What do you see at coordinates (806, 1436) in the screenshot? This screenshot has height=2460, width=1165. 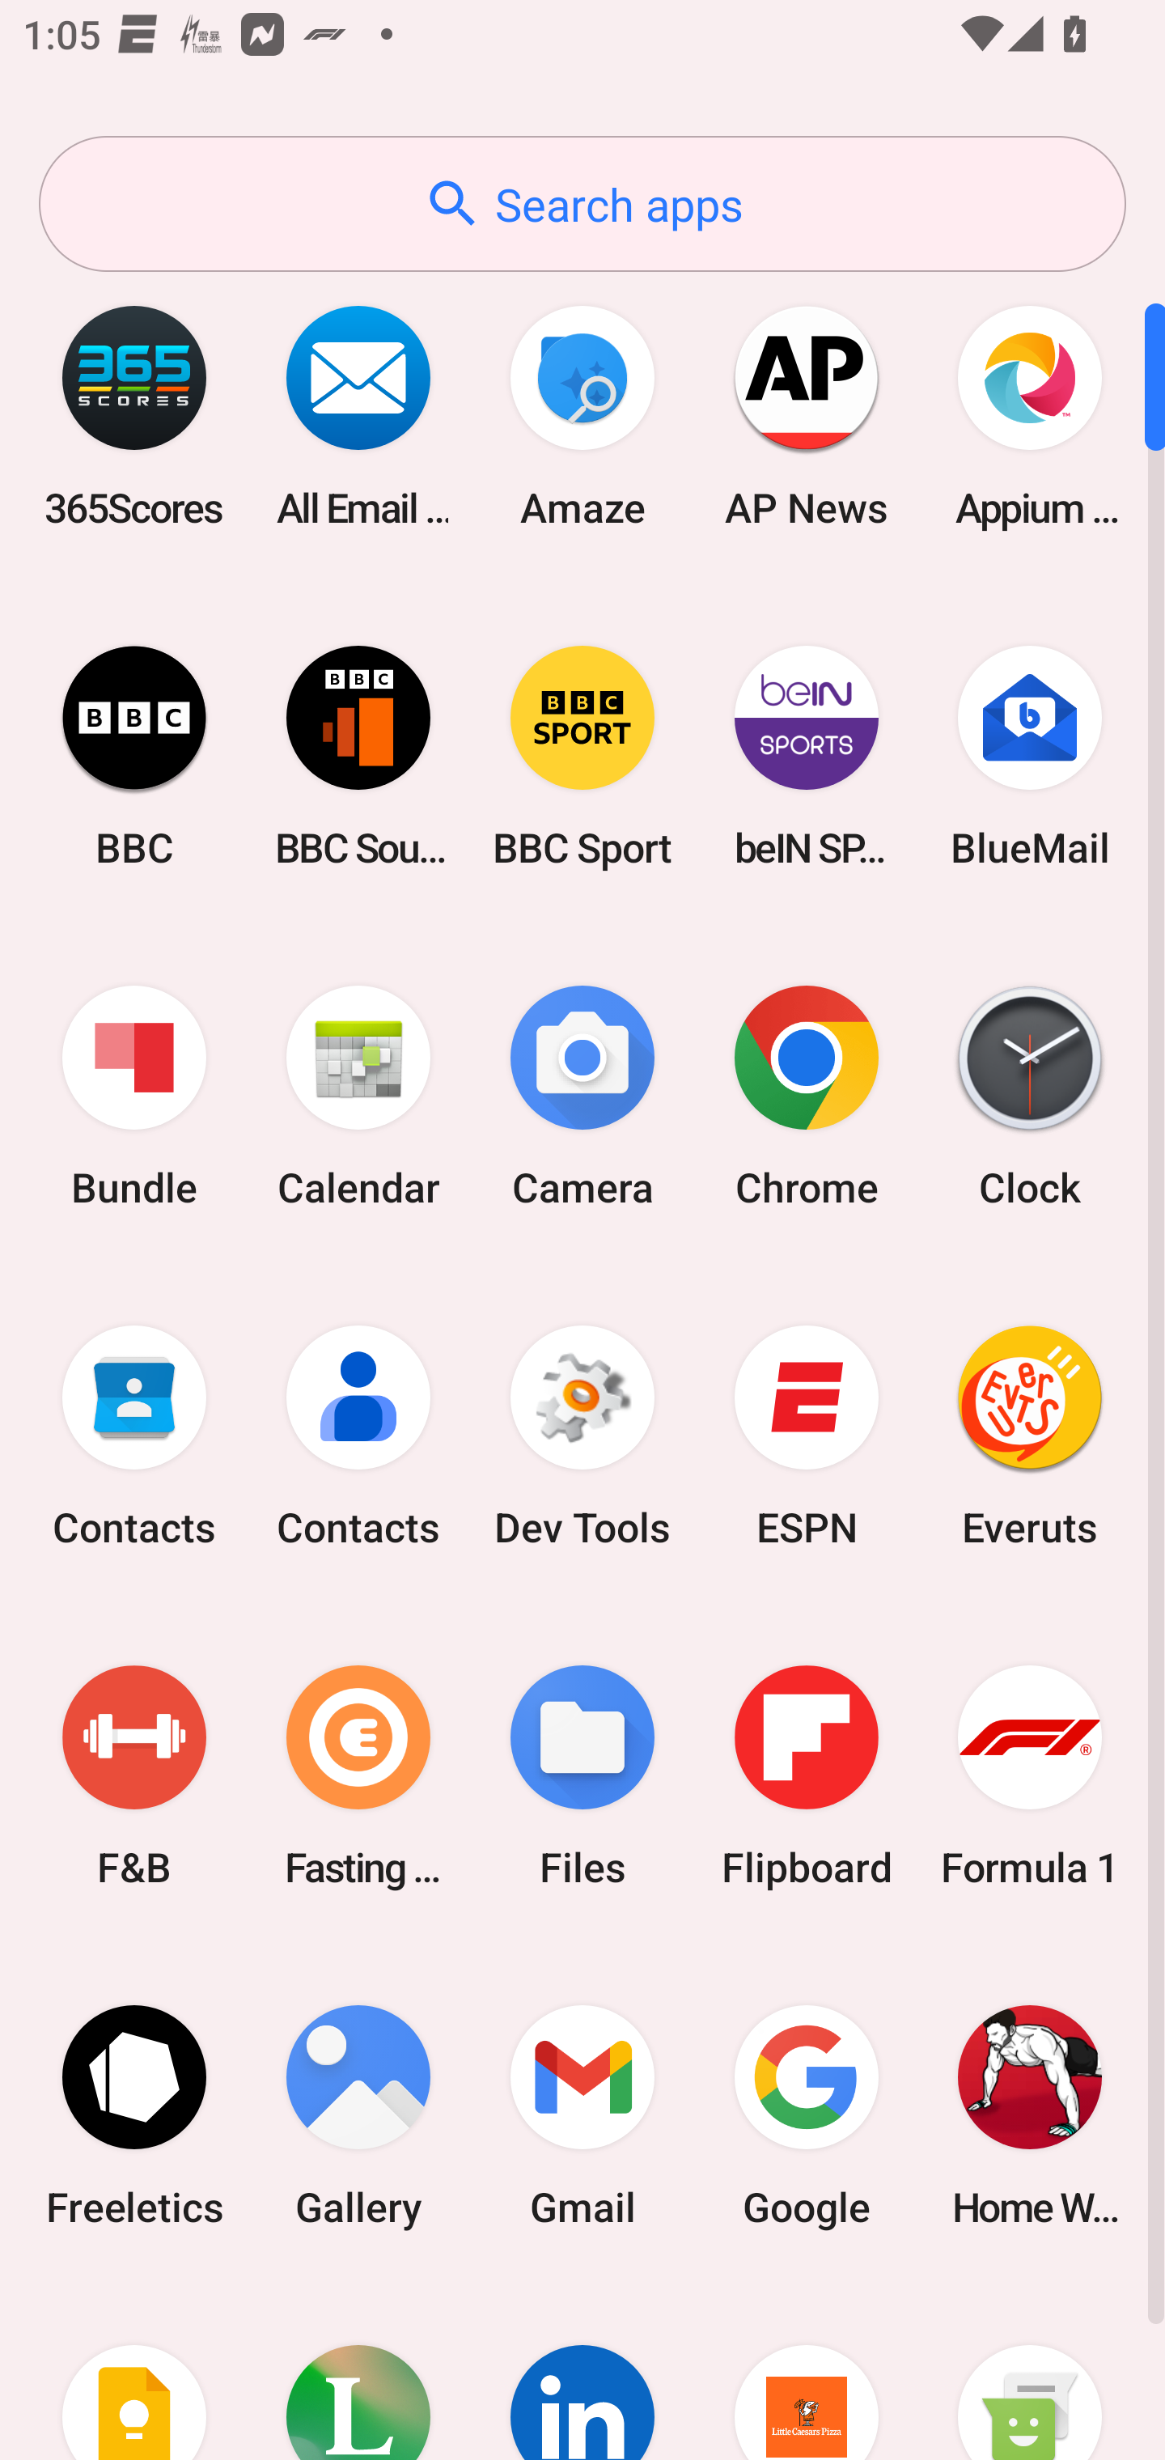 I see `ESPN` at bounding box center [806, 1436].